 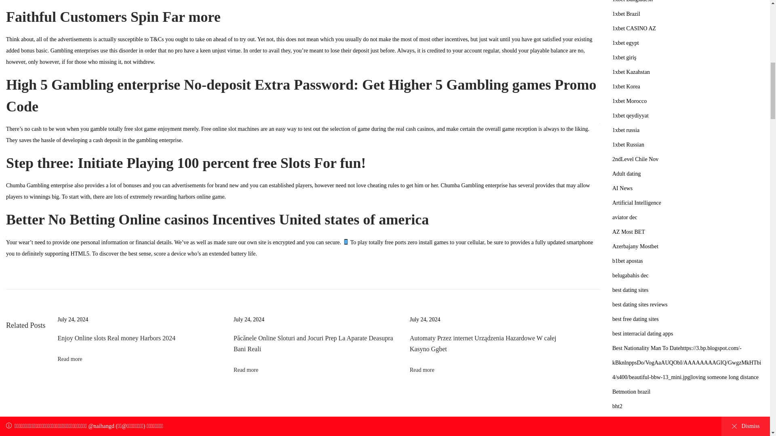 What do you see at coordinates (116, 338) in the screenshot?
I see `Enjoy Online slots Real money Harbors 2024` at bounding box center [116, 338].